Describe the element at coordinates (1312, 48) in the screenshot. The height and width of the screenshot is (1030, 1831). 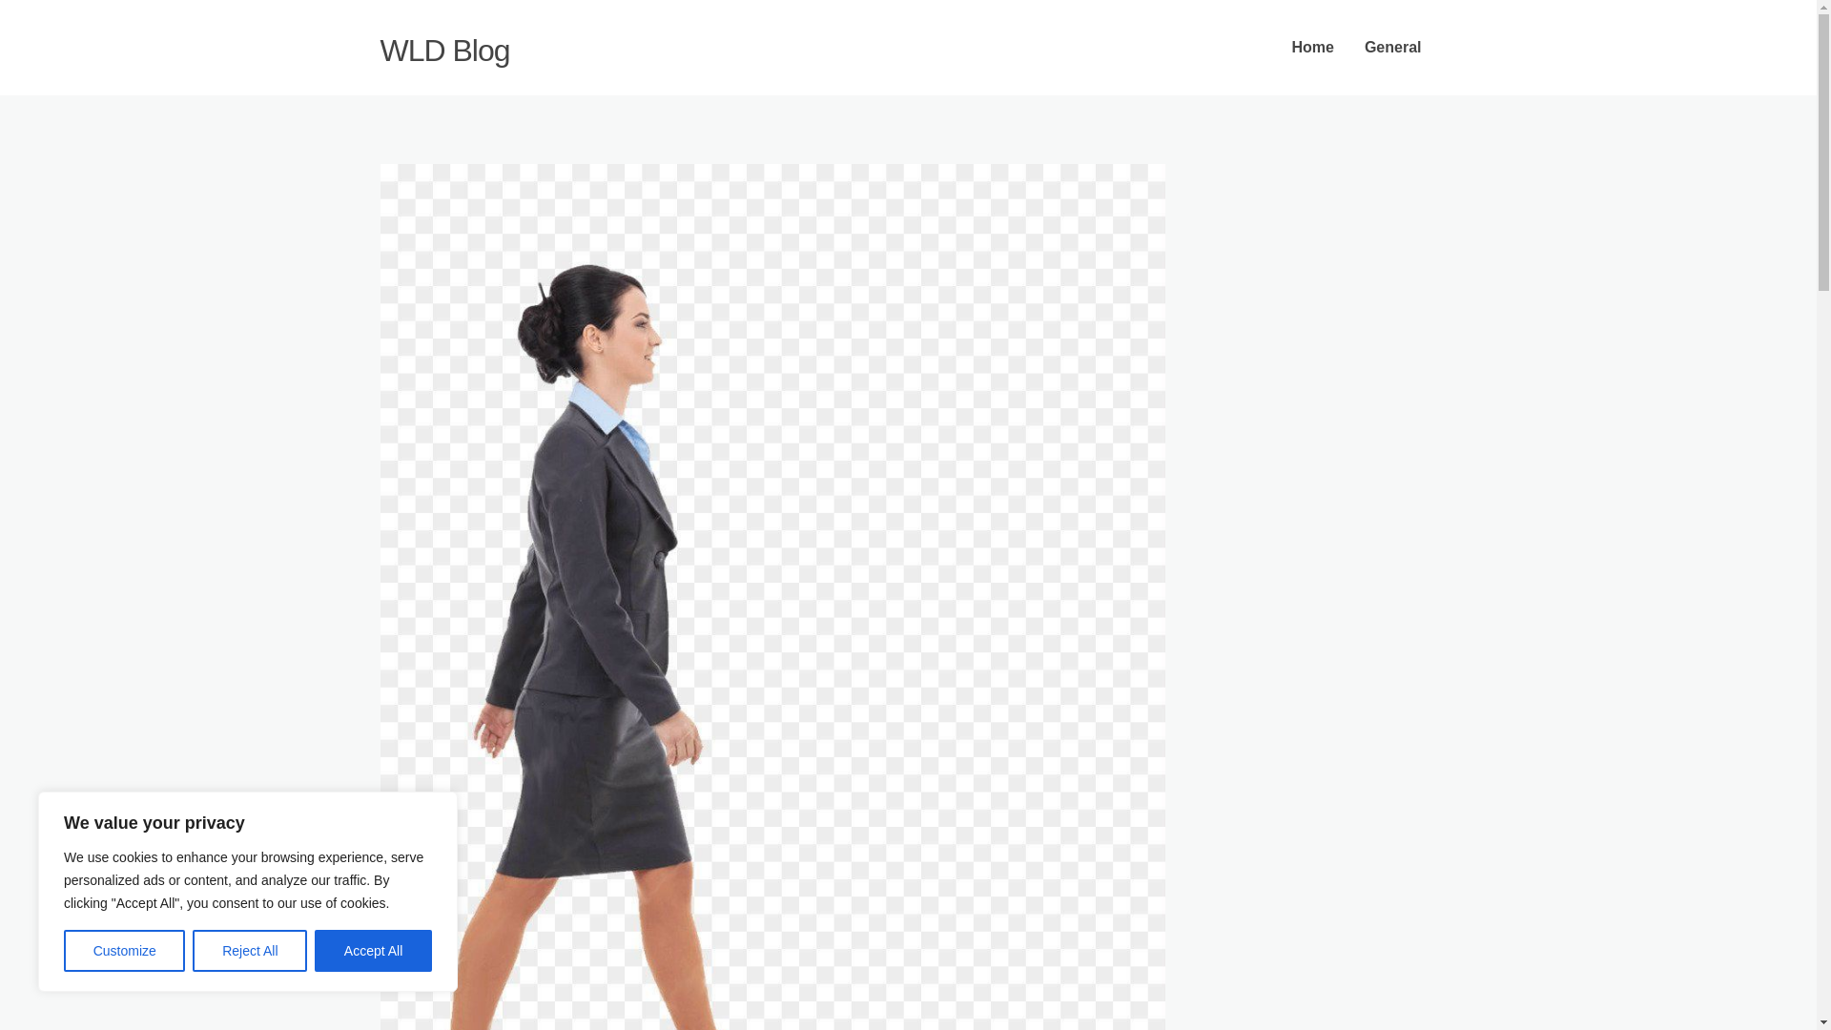
I see `Home` at that location.